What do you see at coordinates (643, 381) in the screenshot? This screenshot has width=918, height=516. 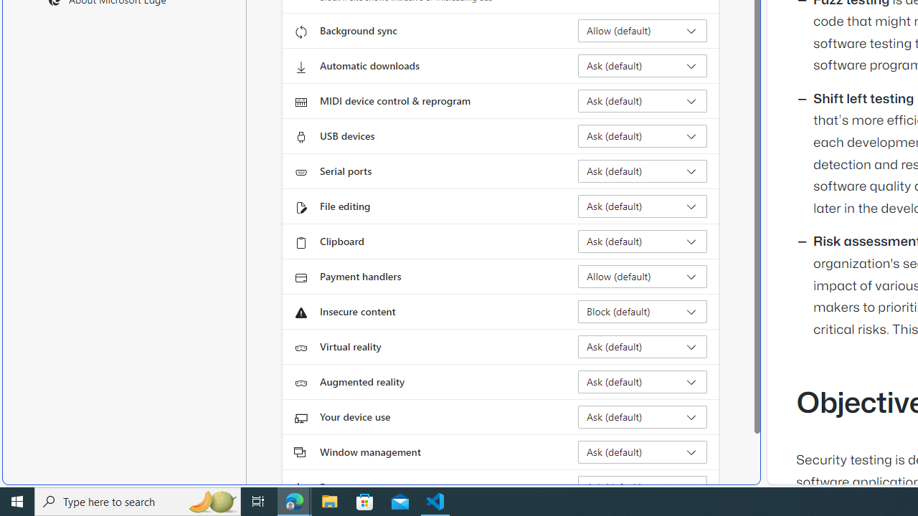 I see `Augmented reality Ask (default)` at bounding box center [643, 381].